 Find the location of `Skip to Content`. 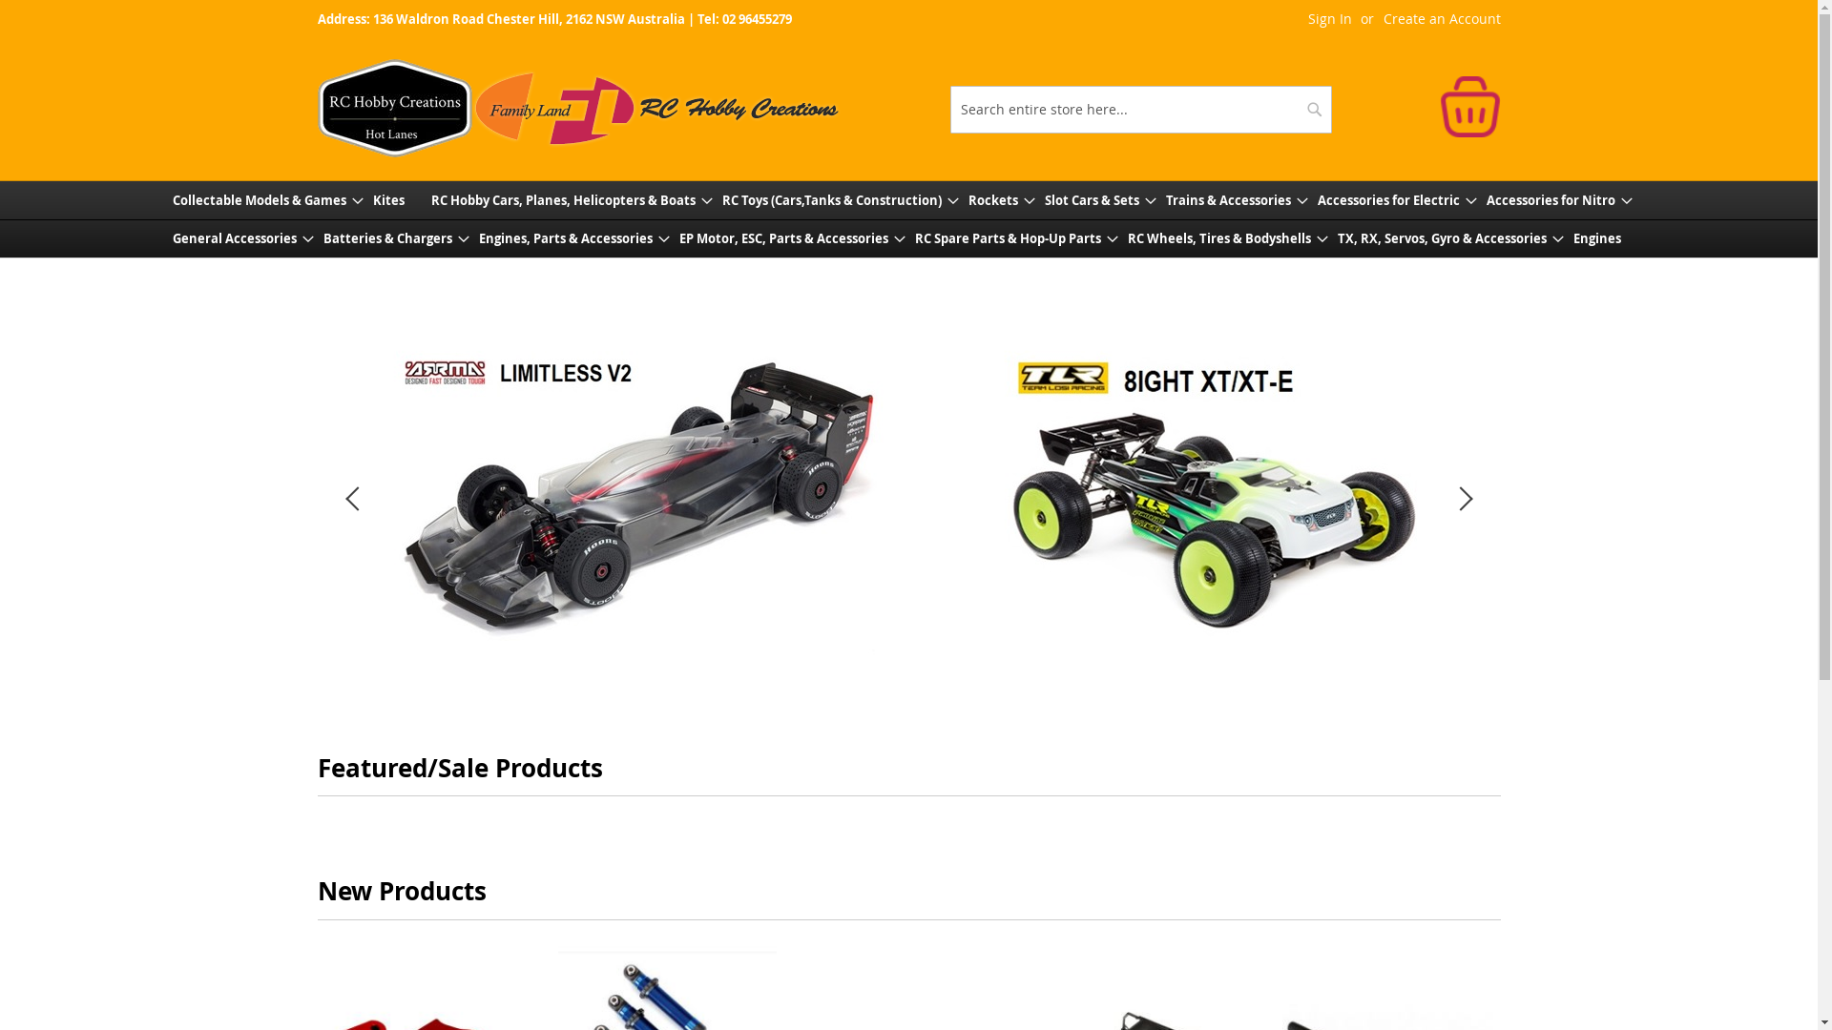

Skip to Content is located at coordinates (317, 10).